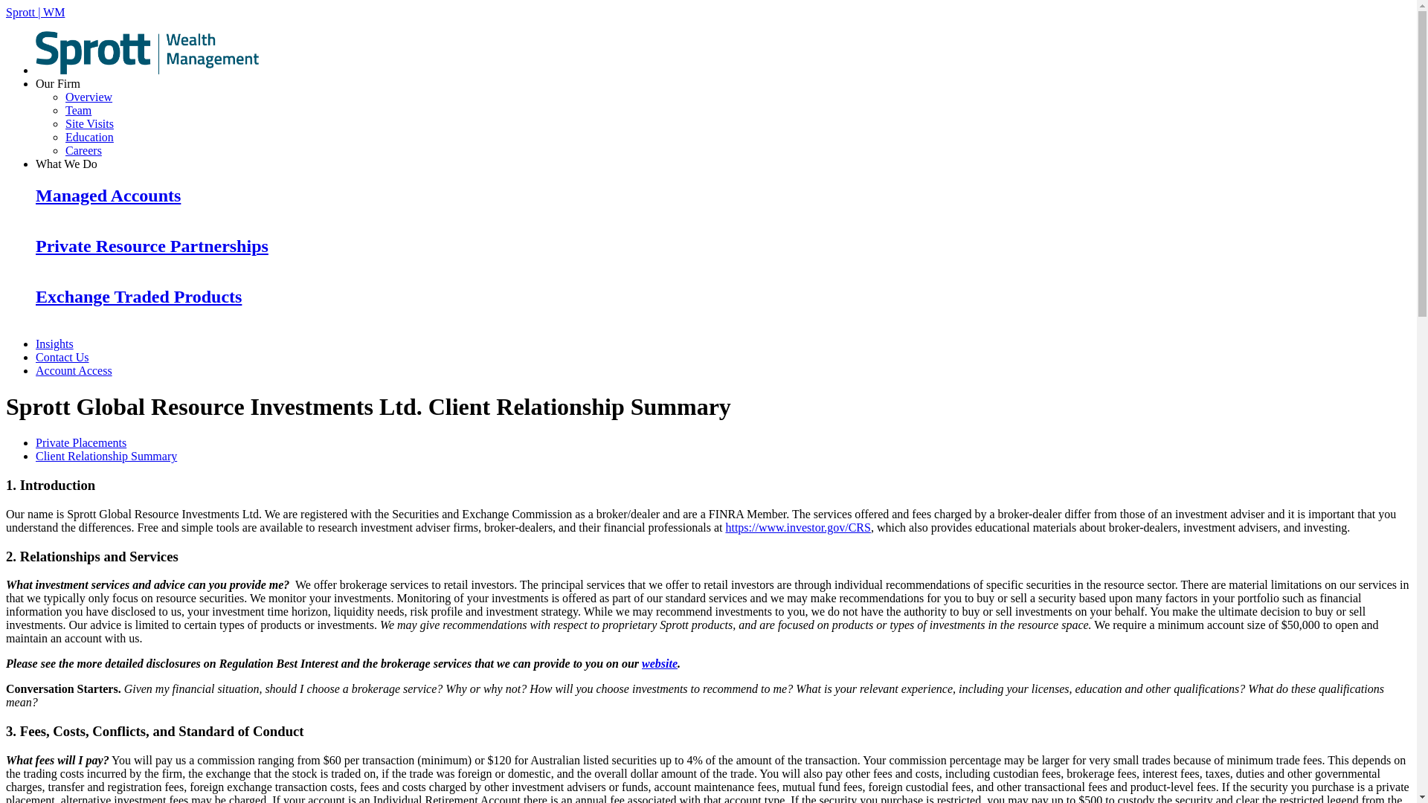 The width and height of the screenshot is (1428, 803). Describe the element at coordinates (89, 97) in the screenshot. I see `Overview` at that location.